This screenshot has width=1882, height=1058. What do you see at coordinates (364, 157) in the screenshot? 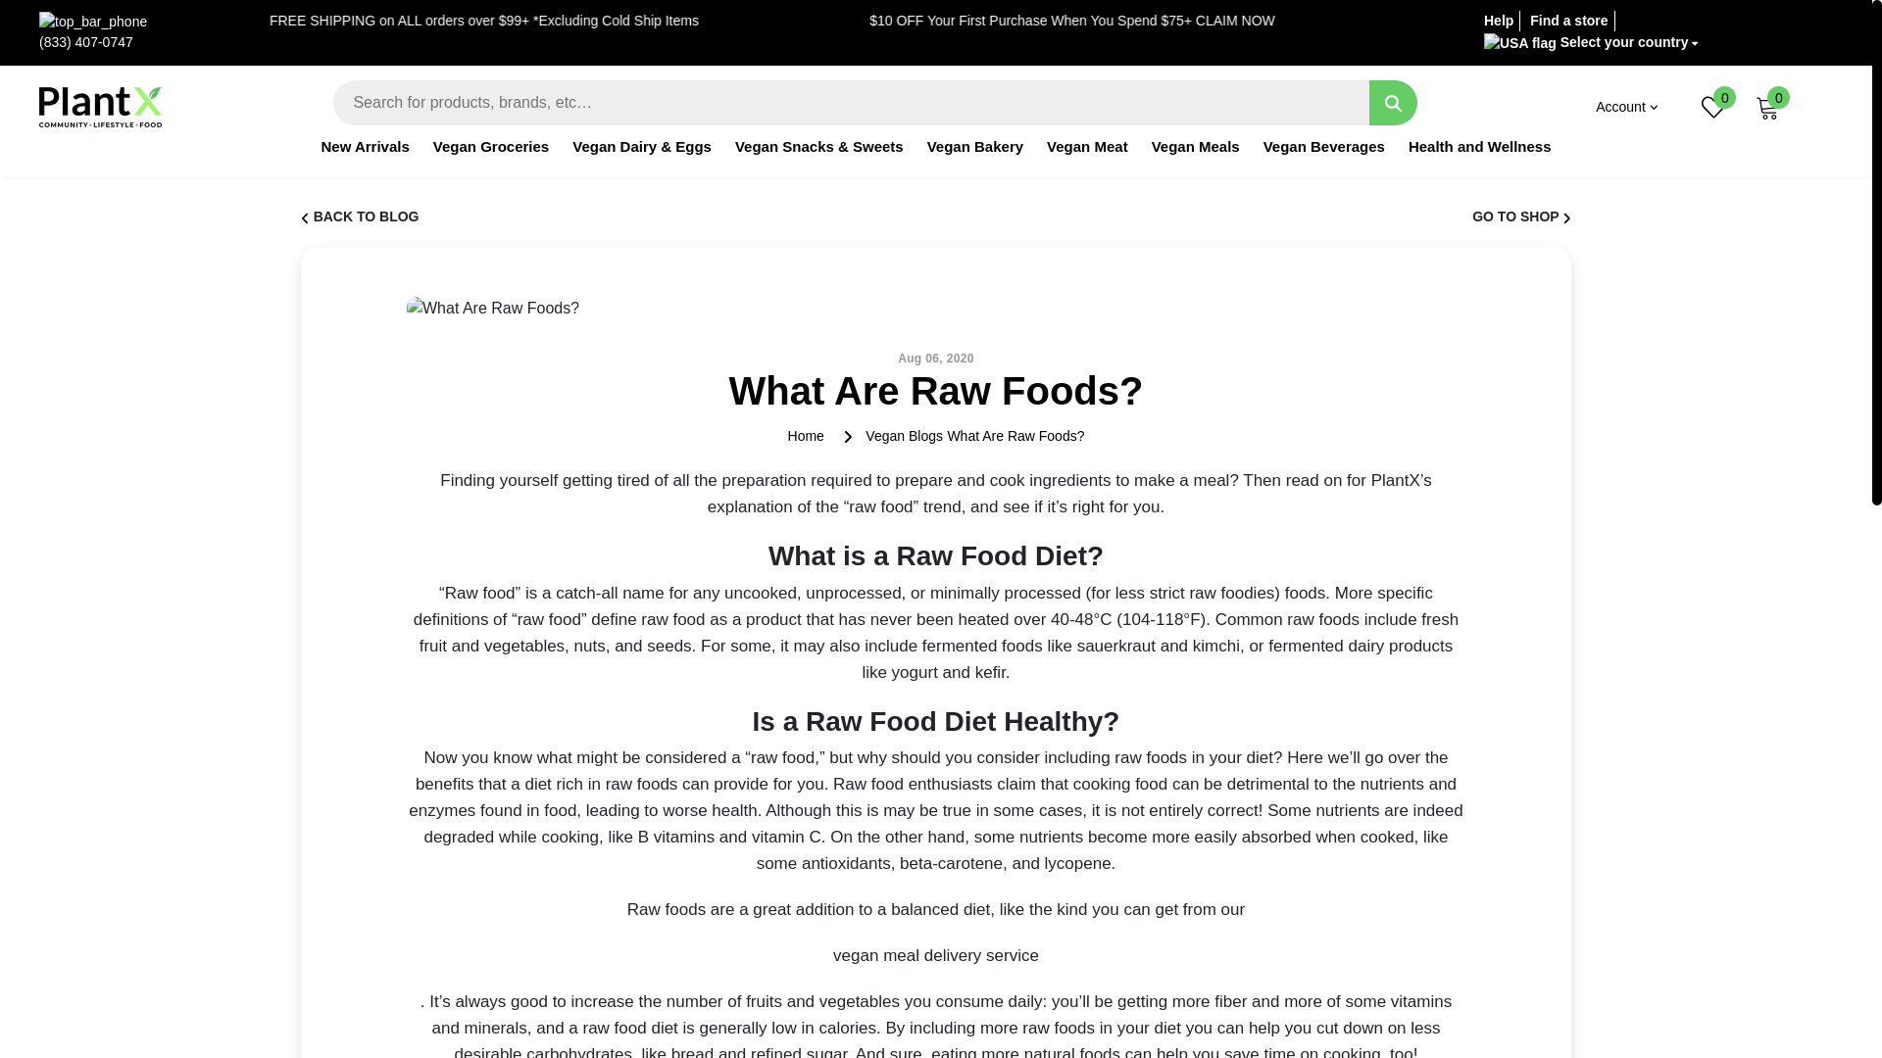
I see `New Arrivals` at bounding box center [364, 157].